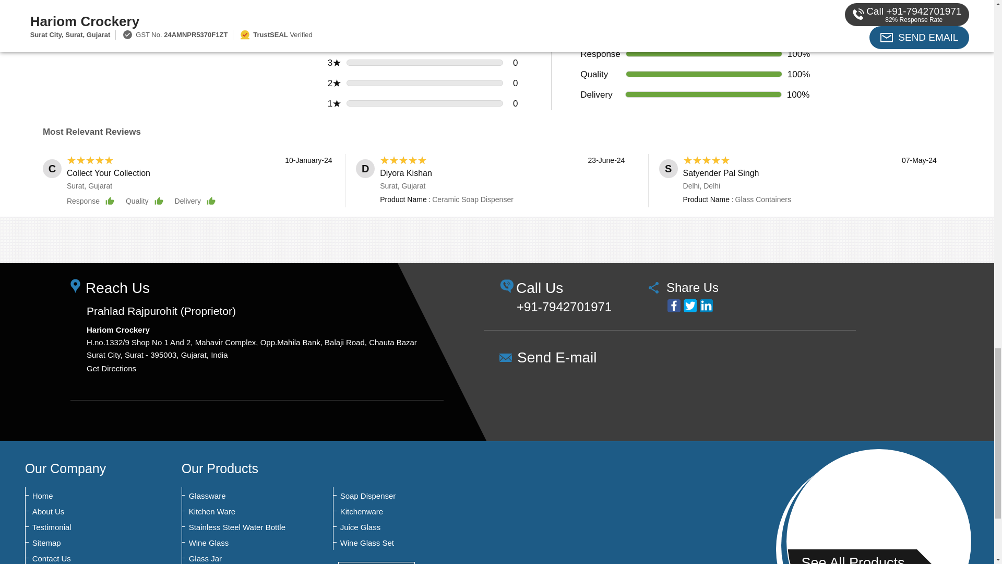  I want to click on About Us, so click(83, 512).